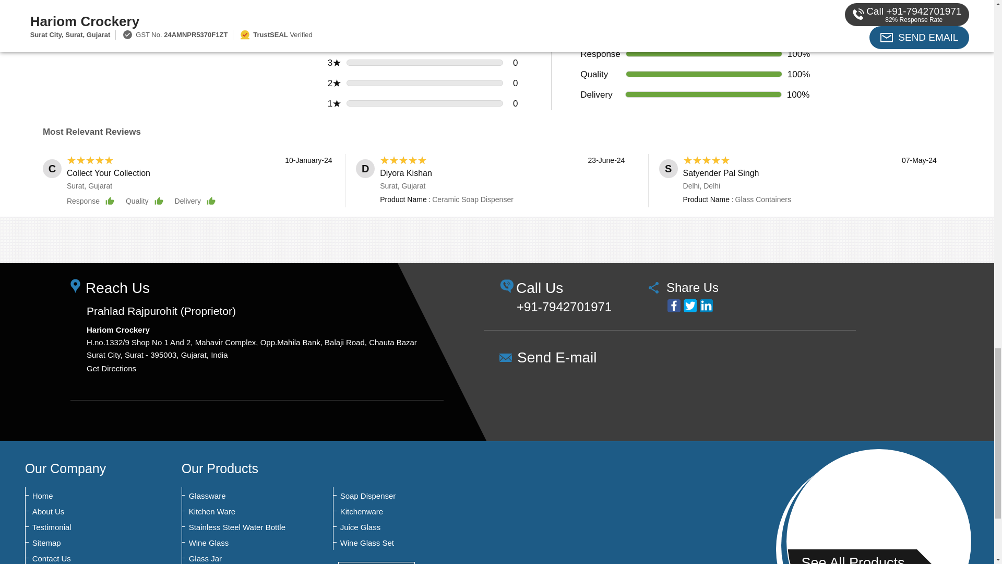  I want to click on About Us, so click(83, 512).